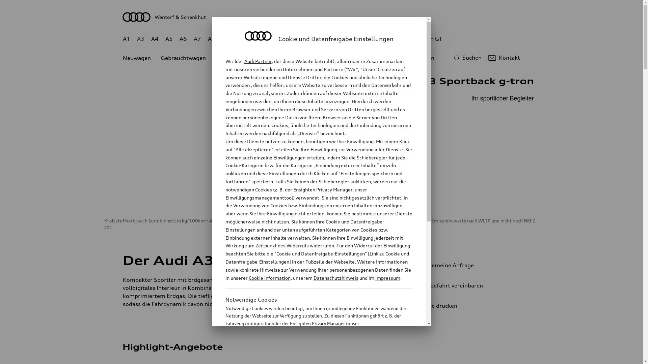 Image resolution: width=648 pixels, height=364 pixels. Describe the element at coordinates (465, 306) in the screenshot. I see `Seite drucken` at that location.